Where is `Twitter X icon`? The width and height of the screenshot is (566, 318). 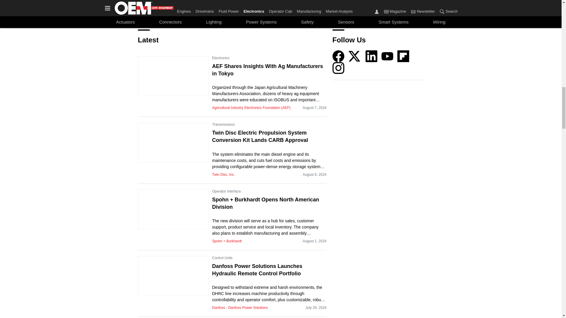
Twitter X icon is located at coordinates (354, 56).